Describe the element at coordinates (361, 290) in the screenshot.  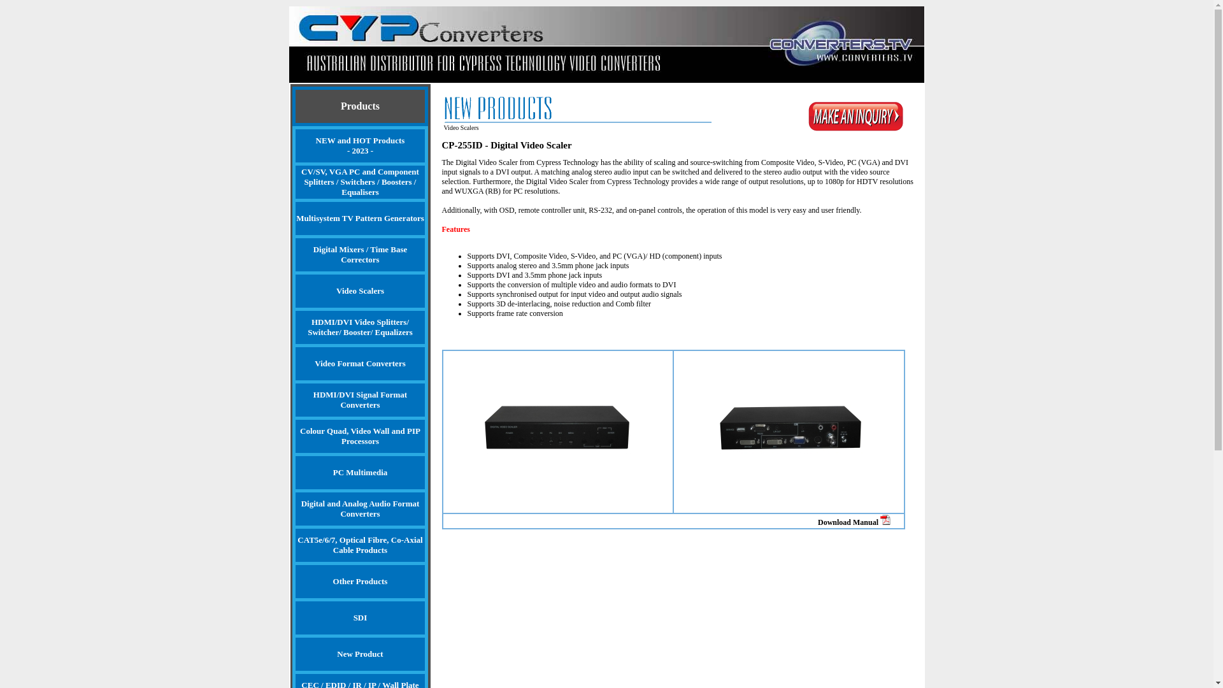
I see `Video Scalers` at that location.